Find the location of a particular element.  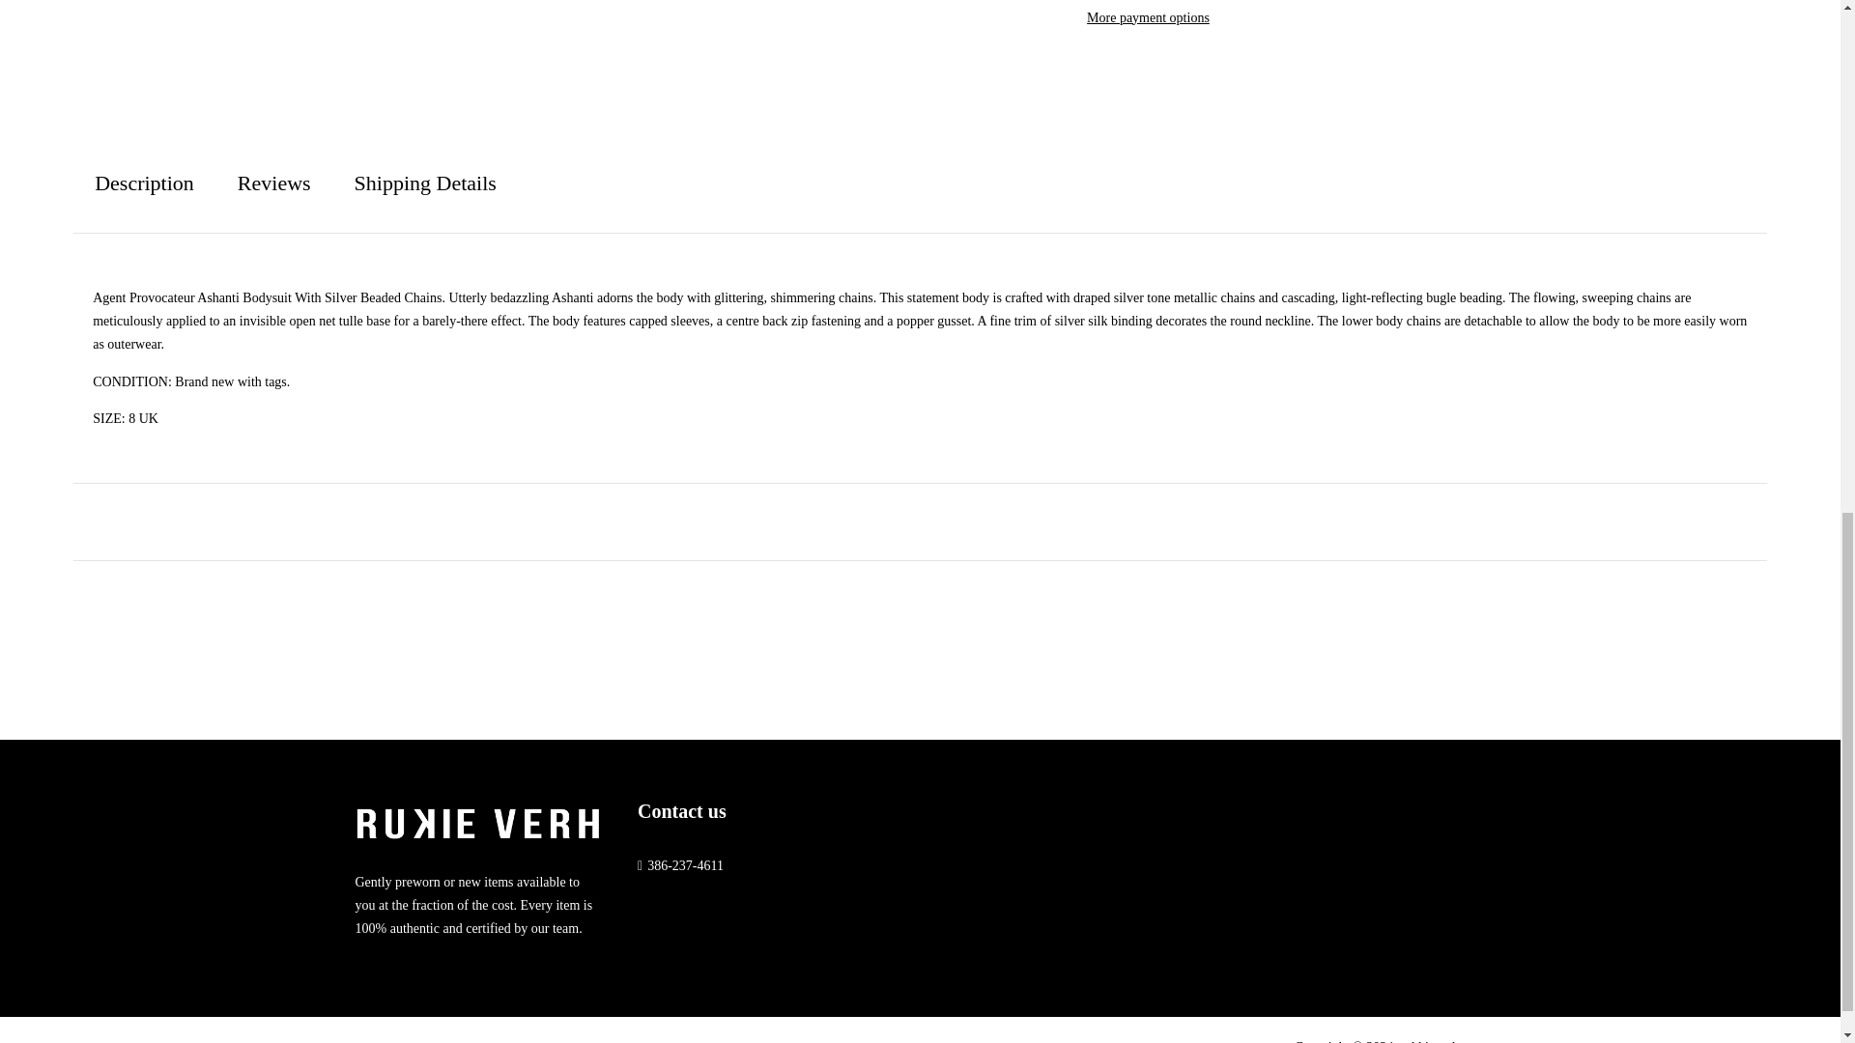

Description is located at coordinates (144, 183).